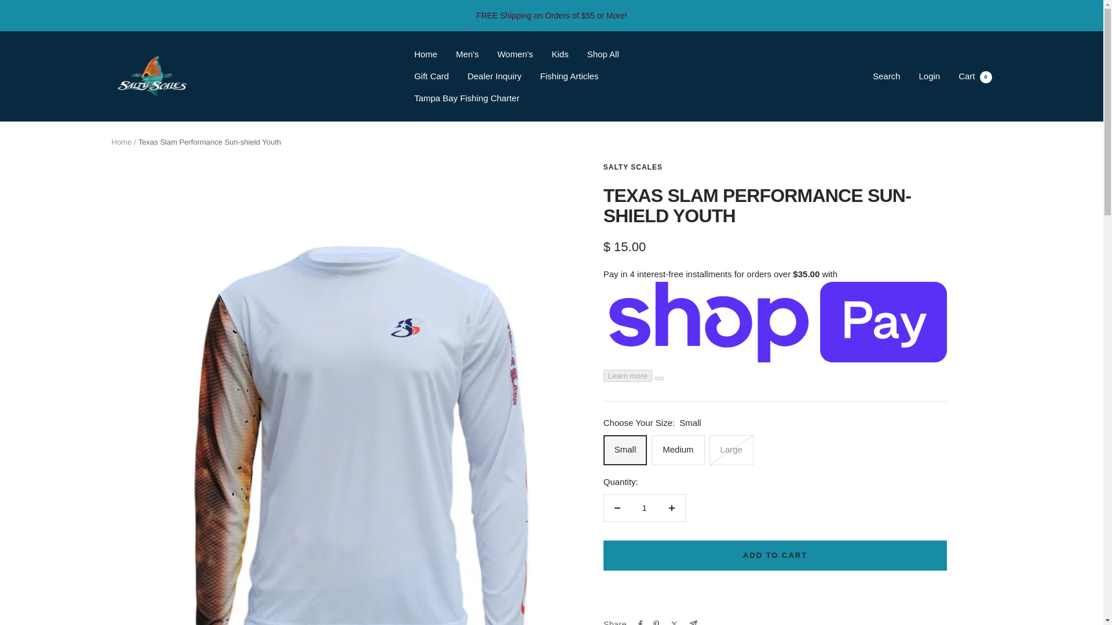 The height and width of the screenshot is (625, 1112). I want to click on 1, so click(644, 508).